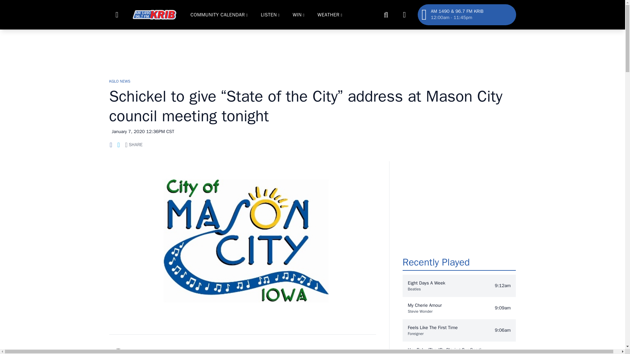 This screenshot has width=630, height=354. I want to click on 1490 KRIB, so click(154, 14).